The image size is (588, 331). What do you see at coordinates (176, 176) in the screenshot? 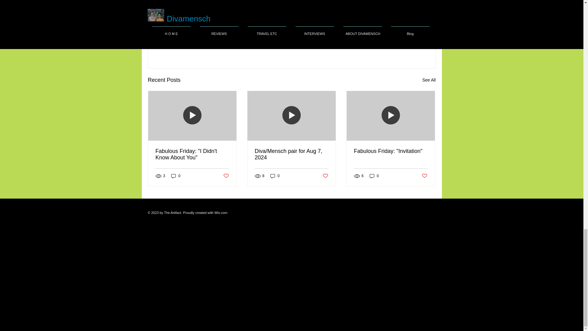
I see `0` at bounding box center [176, 176].